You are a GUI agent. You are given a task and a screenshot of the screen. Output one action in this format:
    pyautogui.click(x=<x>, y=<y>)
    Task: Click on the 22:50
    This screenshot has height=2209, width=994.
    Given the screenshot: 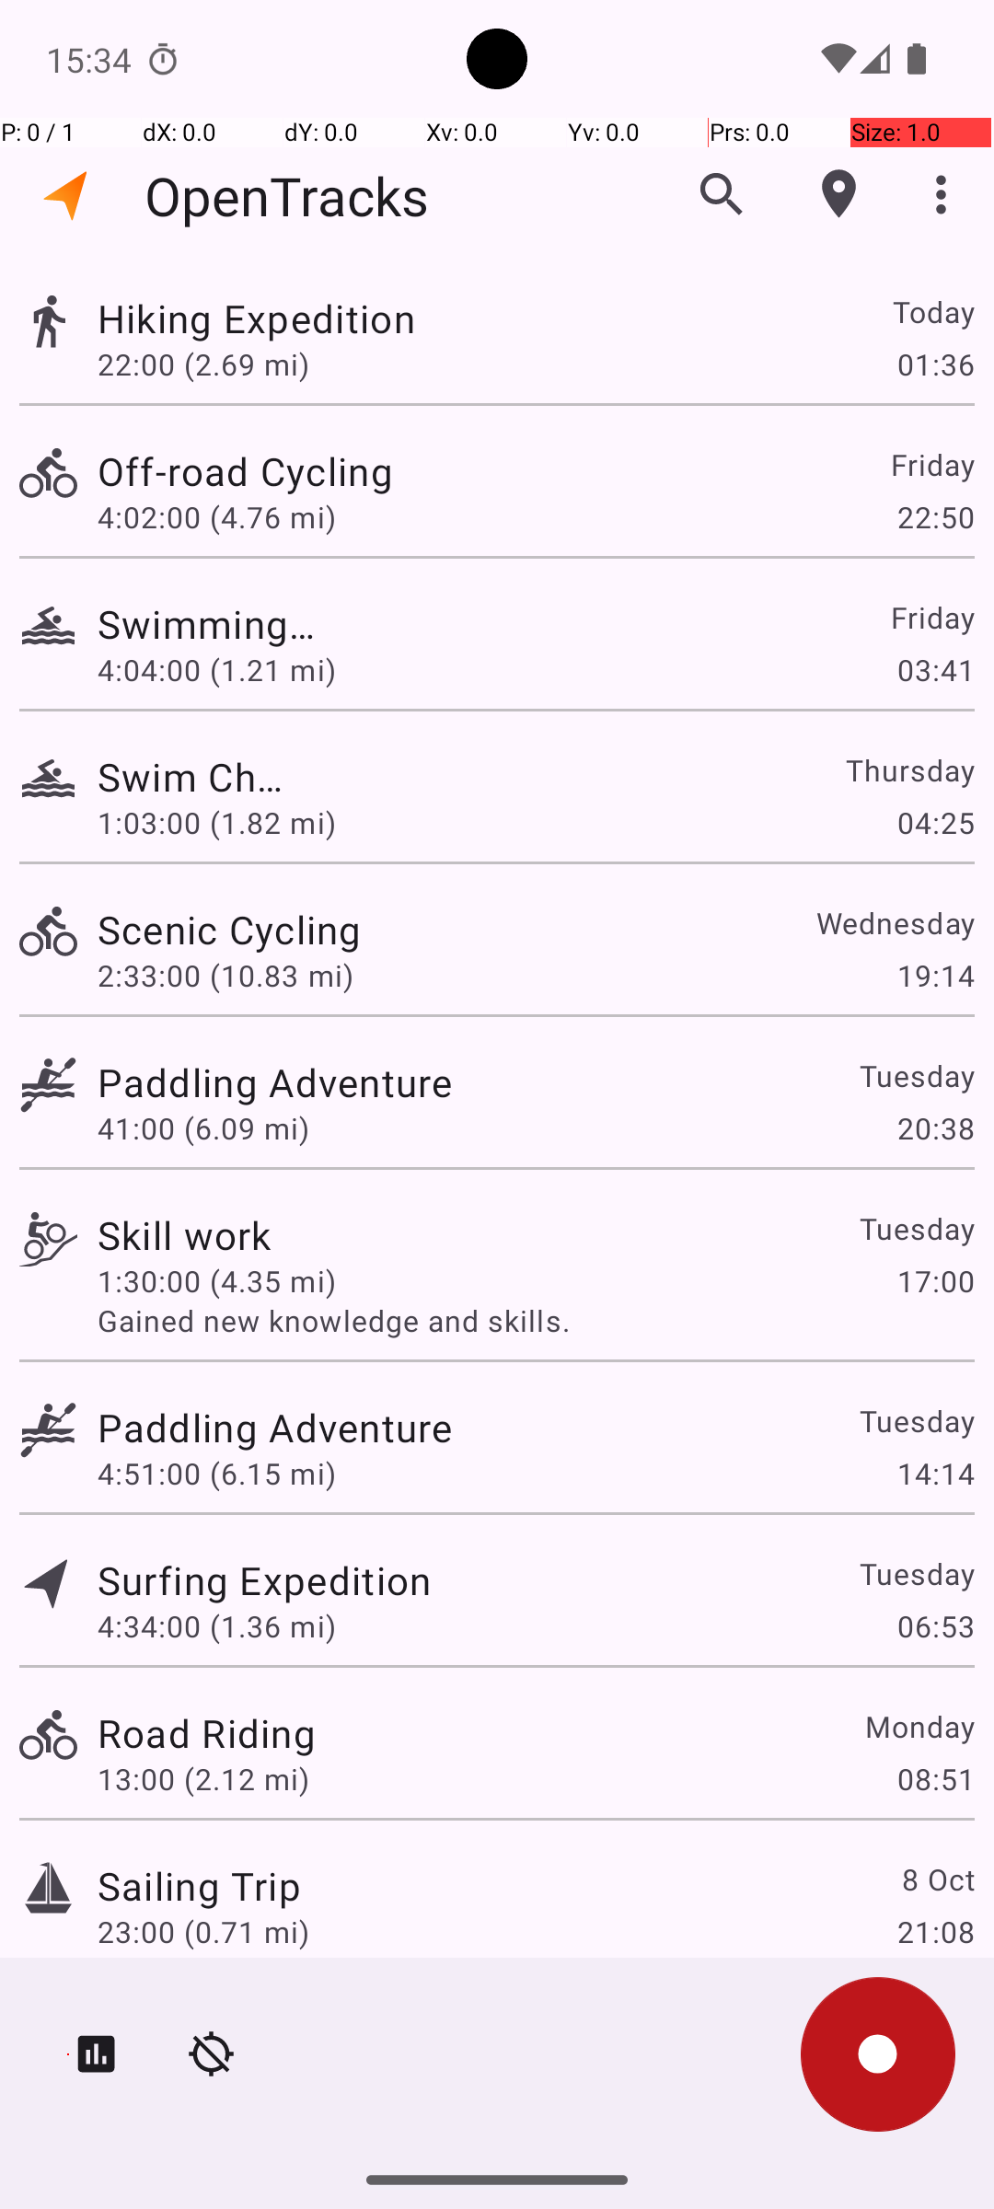 What is the action you would take?
    pyautogui.click(x=935, y=517)
    